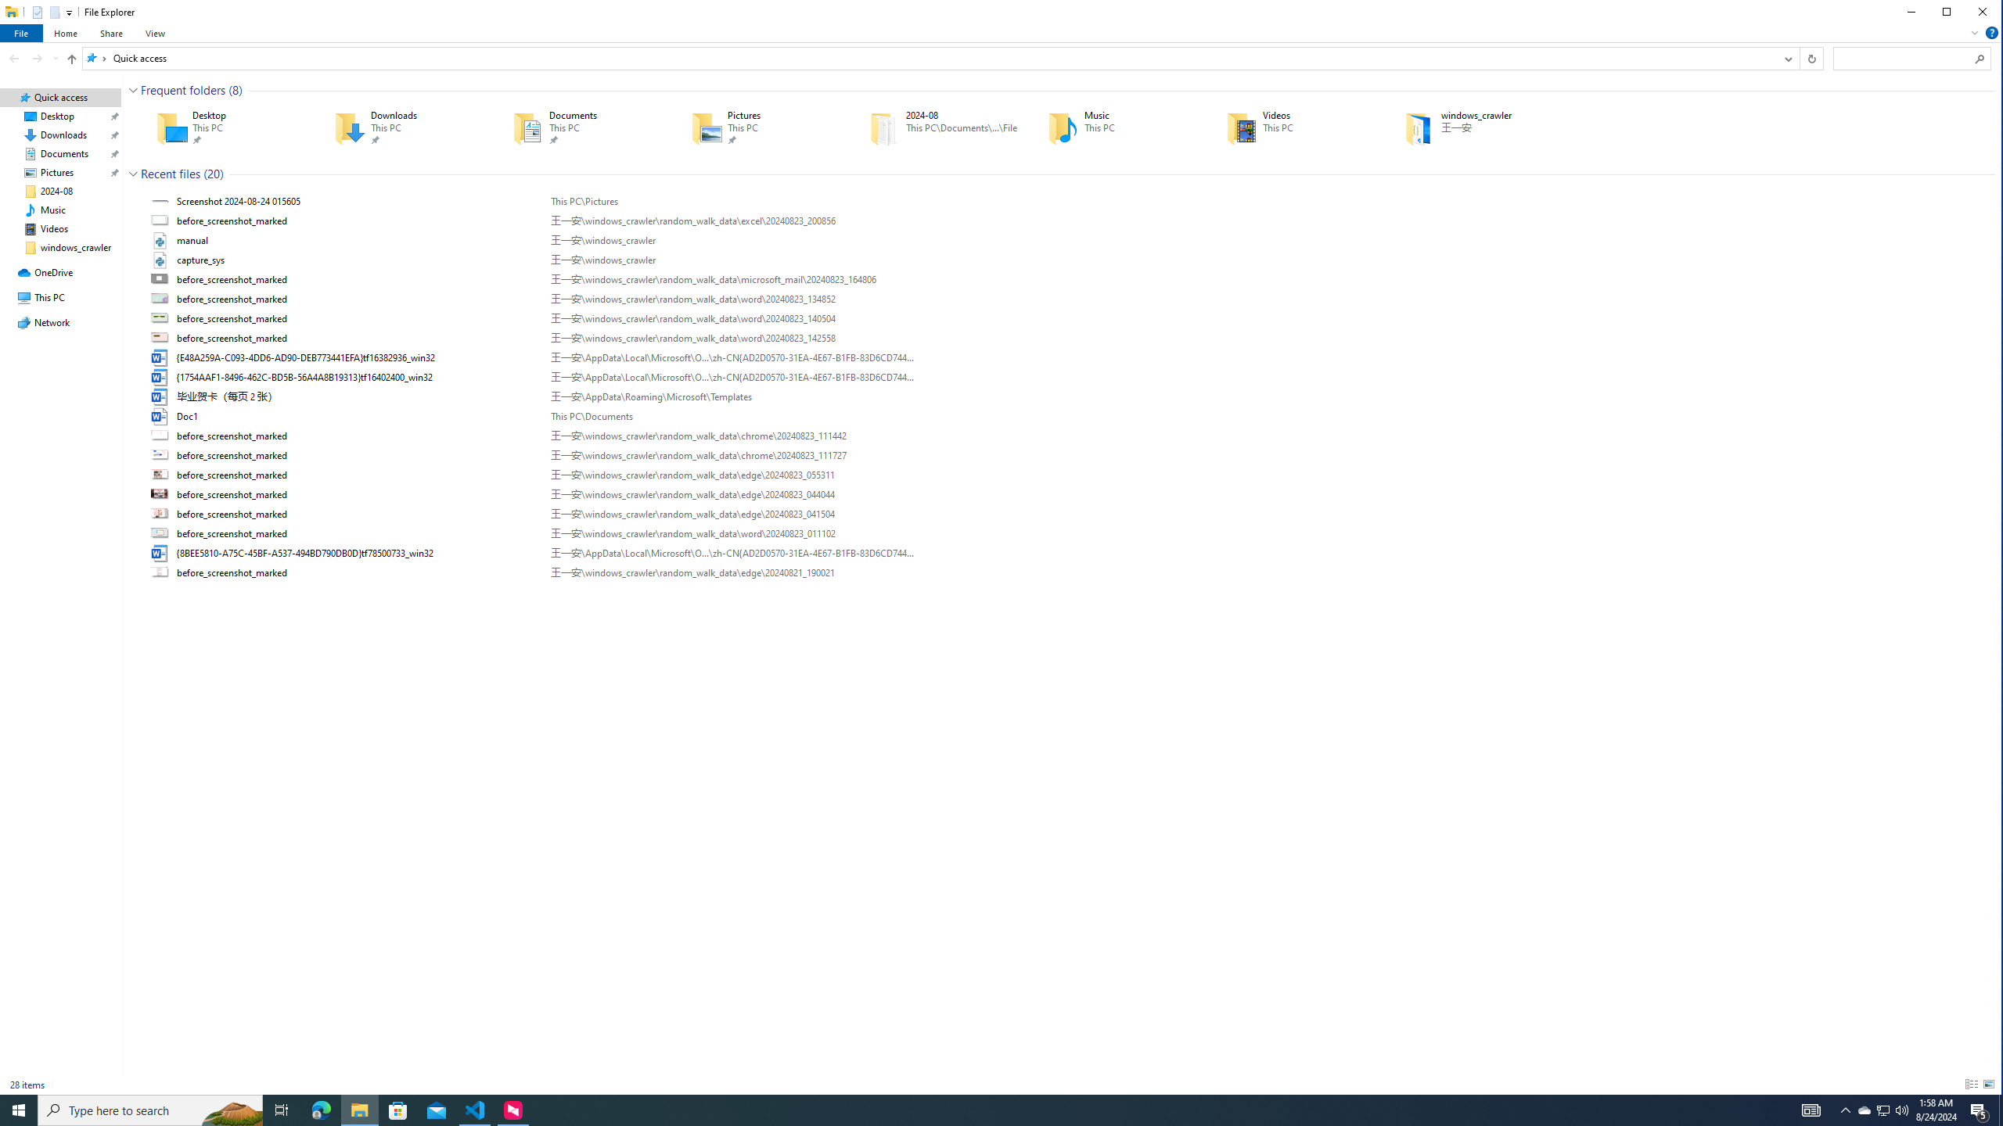  What do you see at coordinates (1069, 572) in the screenshot?
I see `before_screenshot_marked` at bounding box center [1069, 572].